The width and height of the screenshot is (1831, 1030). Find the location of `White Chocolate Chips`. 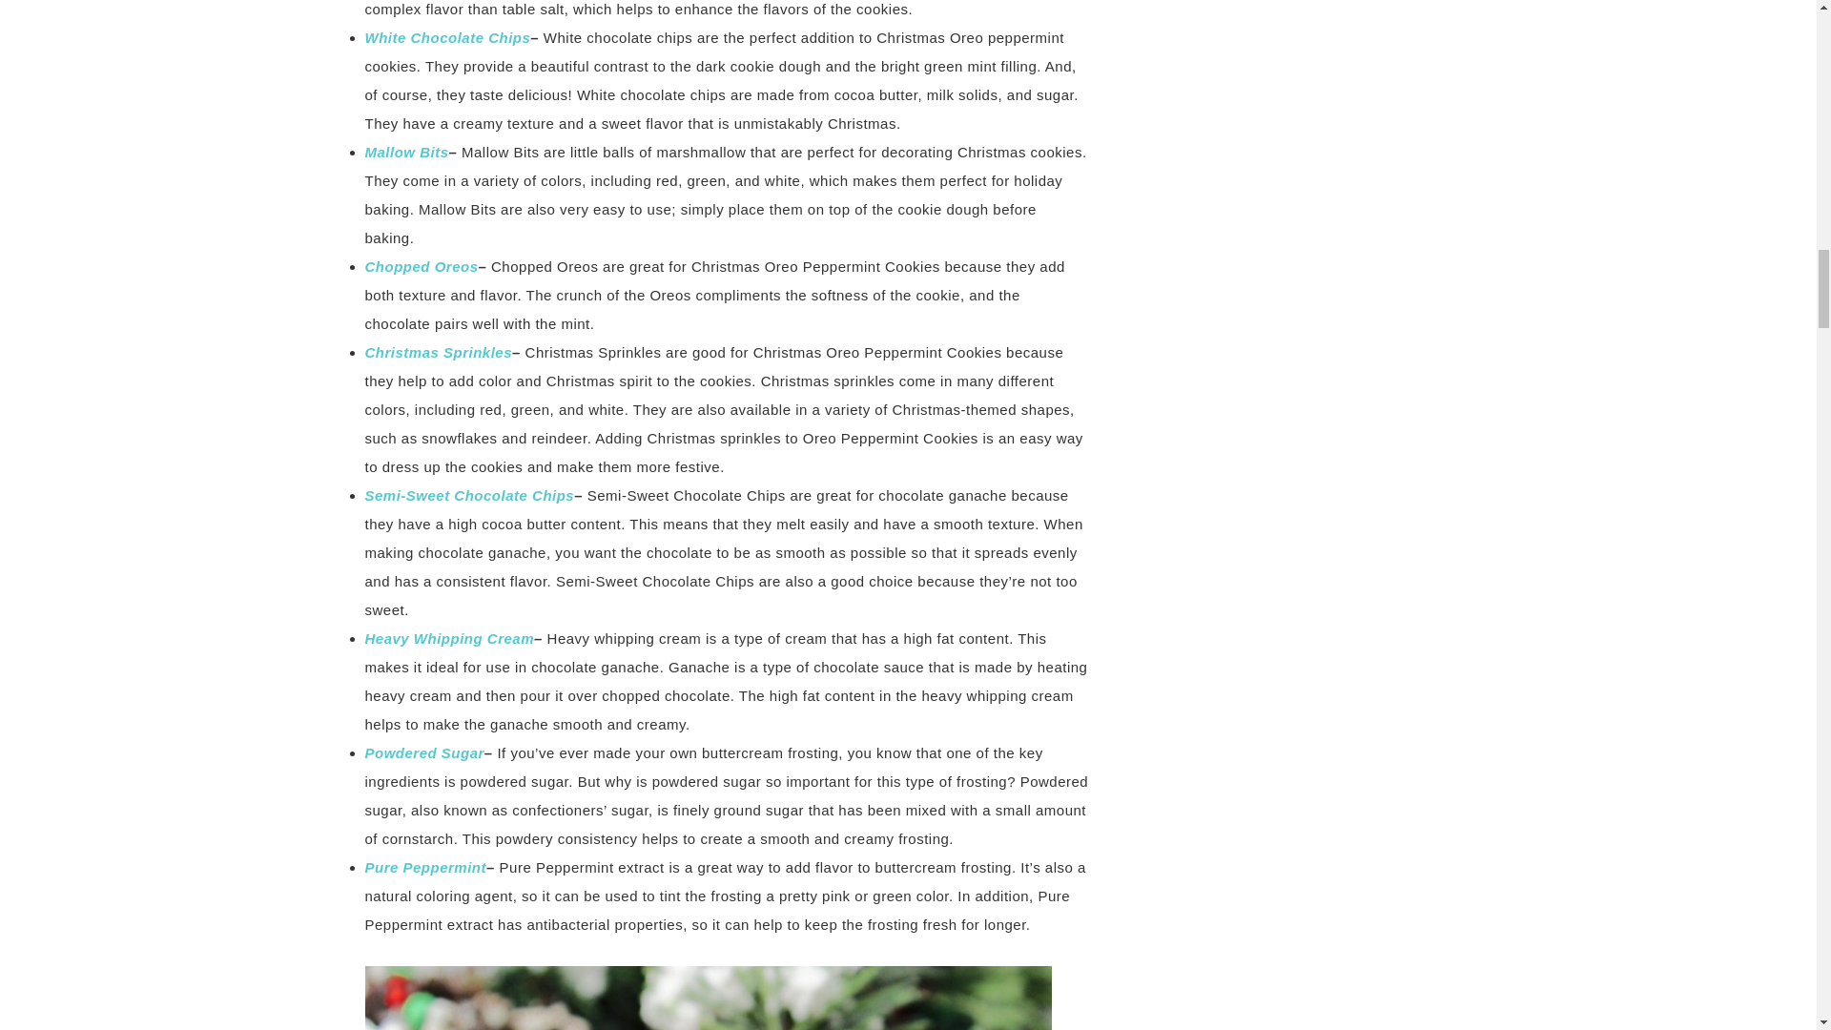

White Chocolate Chips is located at coordinates (447, 37).